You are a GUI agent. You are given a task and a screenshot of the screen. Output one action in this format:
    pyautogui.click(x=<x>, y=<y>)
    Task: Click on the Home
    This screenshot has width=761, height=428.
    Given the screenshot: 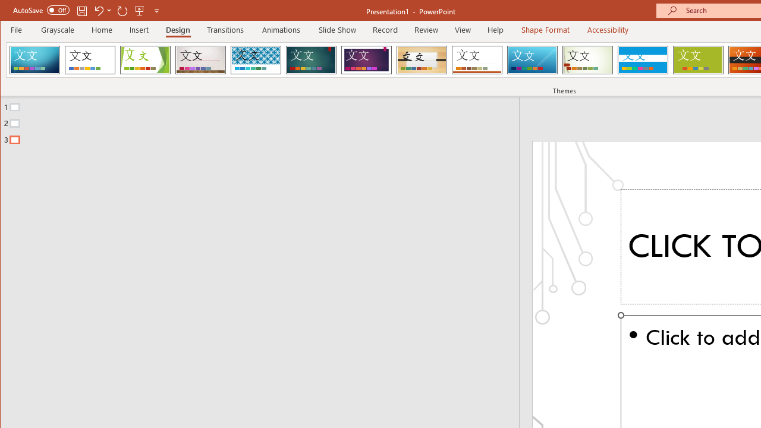 What is the action you would take?
    pyautogui.click(x=102, y=30)
    